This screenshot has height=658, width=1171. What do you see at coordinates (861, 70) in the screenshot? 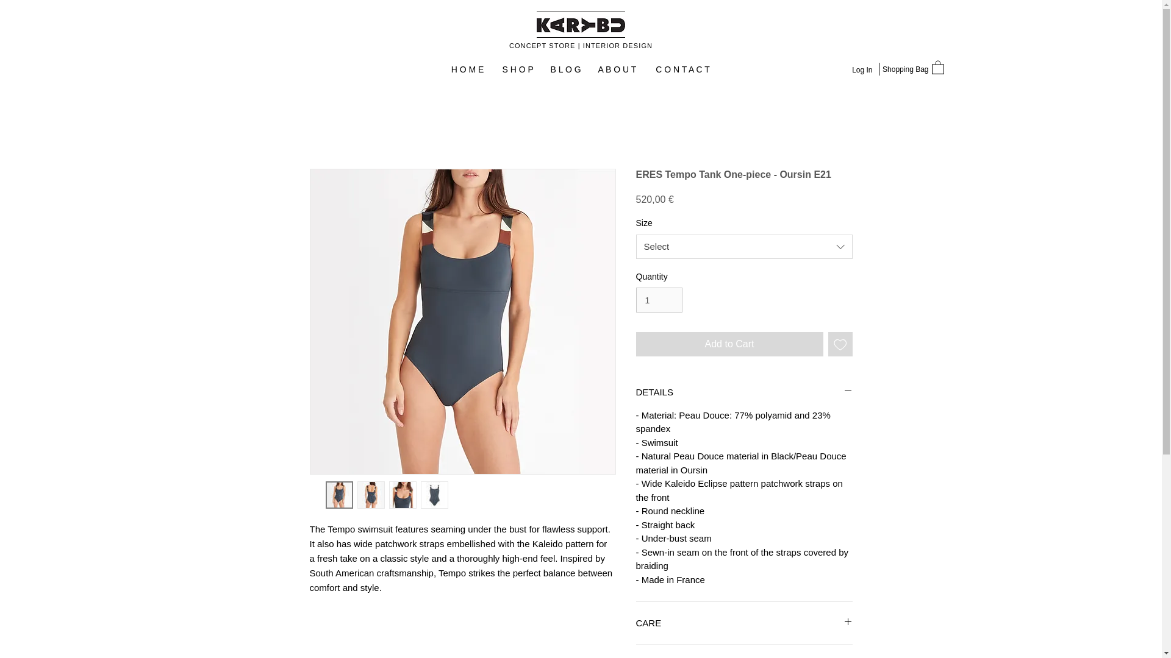
I see `Log In` at bounding box center [861, 70].